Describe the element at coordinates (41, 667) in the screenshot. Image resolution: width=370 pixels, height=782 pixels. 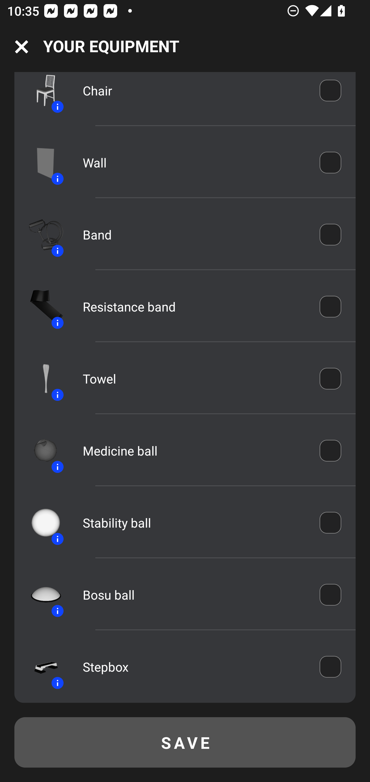
I see `Equipment icon Information icon` at that location.